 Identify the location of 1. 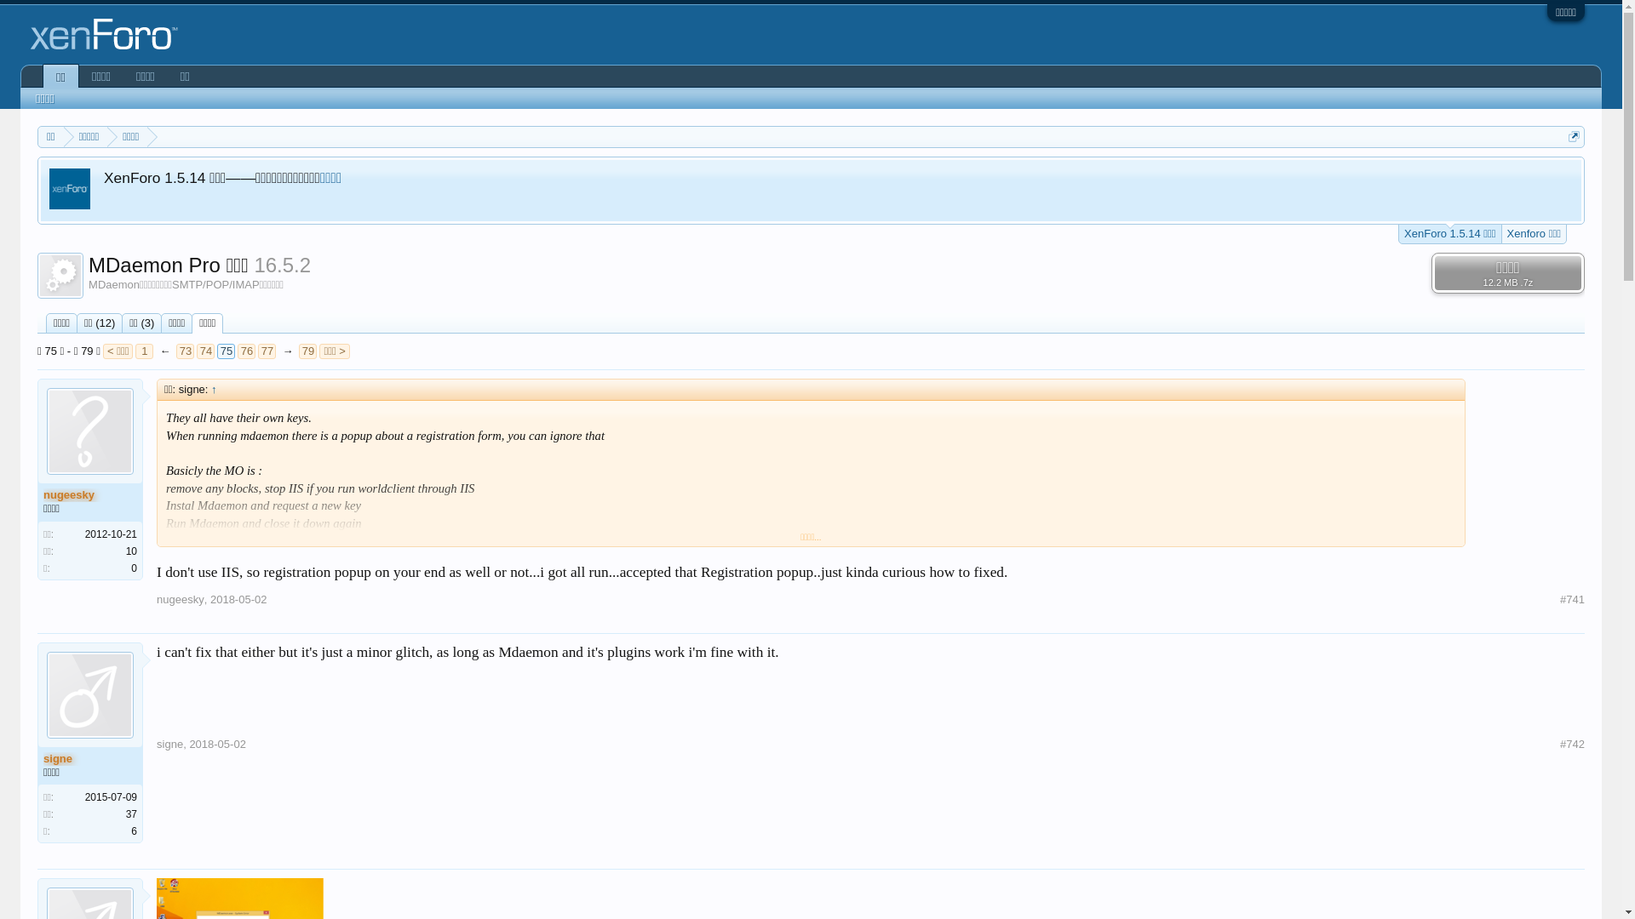
(145, 351).